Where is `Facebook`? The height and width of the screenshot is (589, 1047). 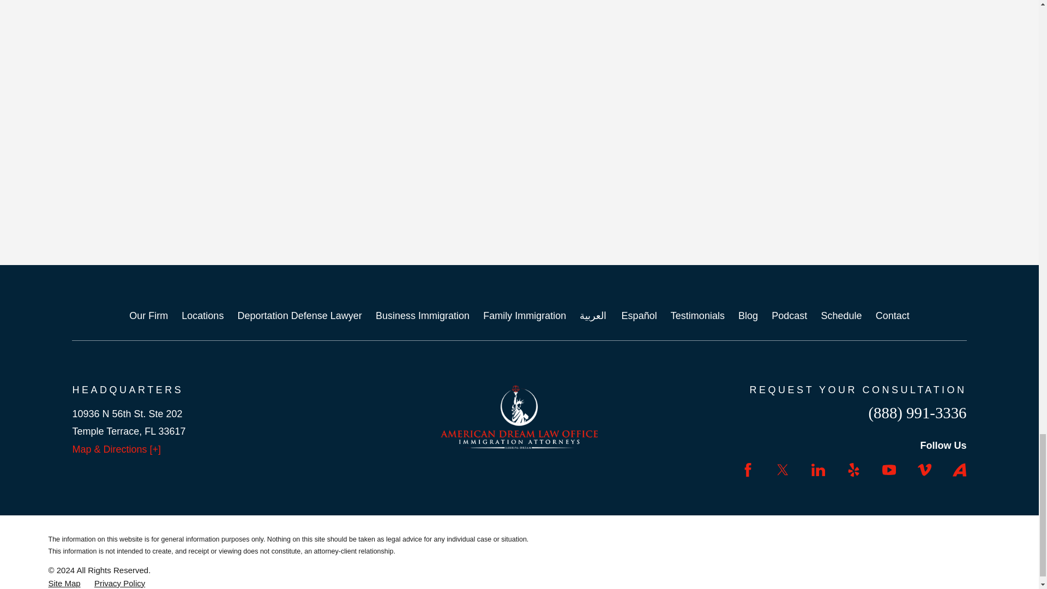
Facebook is located at coordinates (748, 469).